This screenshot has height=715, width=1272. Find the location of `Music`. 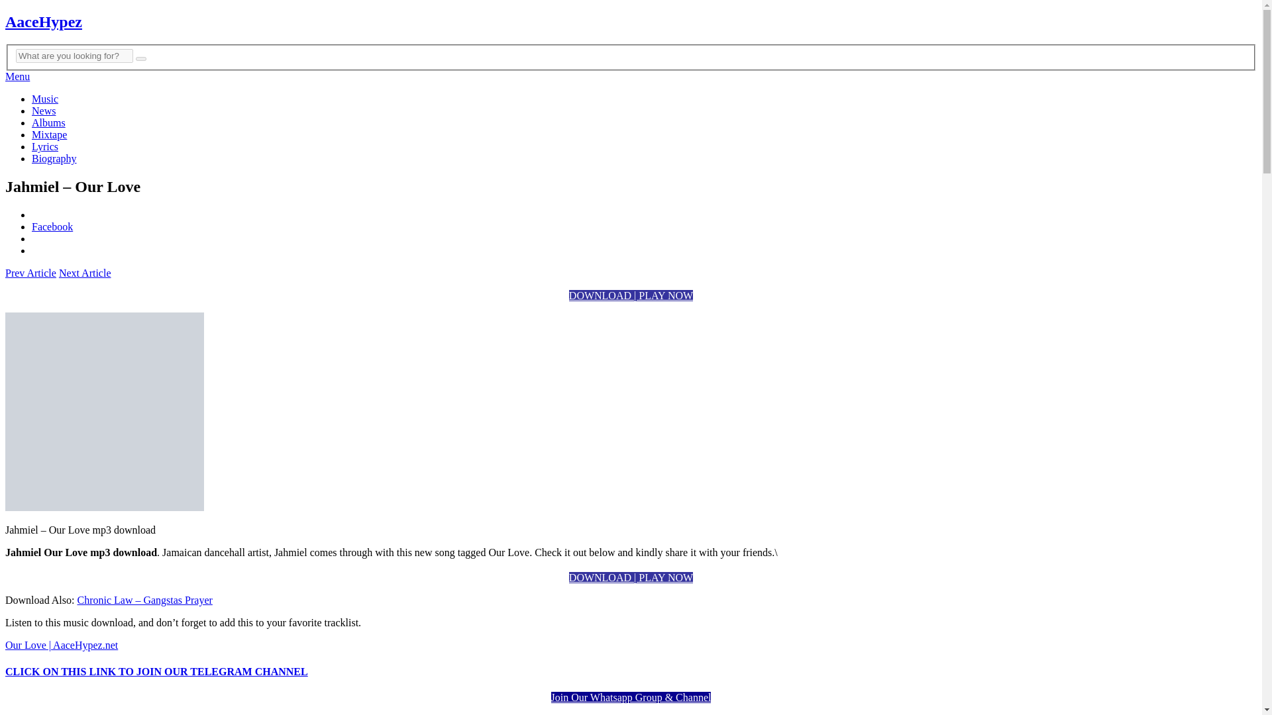

Music is located at coordinates (45, 99).